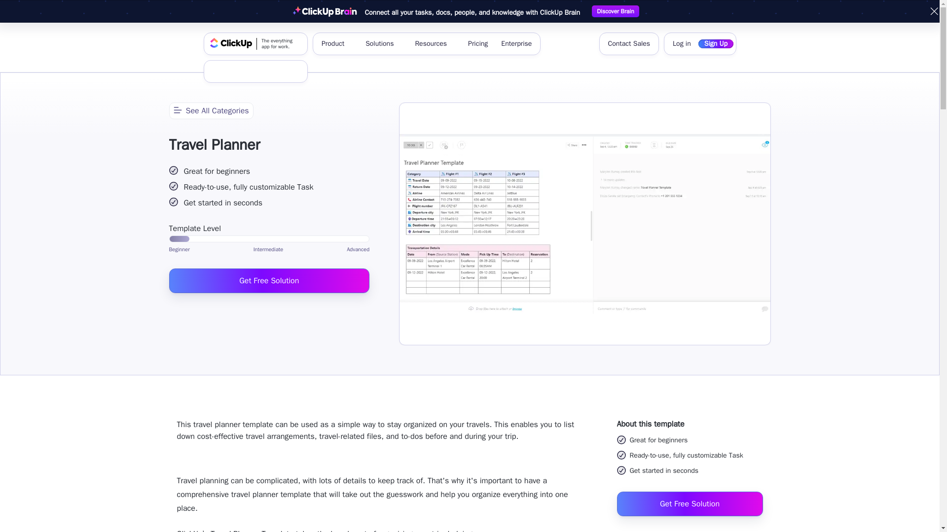  What do you see at coordinates (280, 71) in the screenshot?
I see `Open mobile Menu` at bounding box center [280, 71].